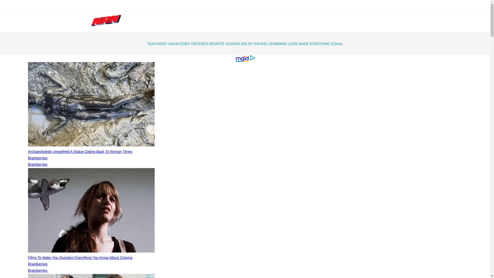  What do you see at coordinates (197, 5) in the screenshot?
I see `TRUMP` at bounding box center [197, 5].